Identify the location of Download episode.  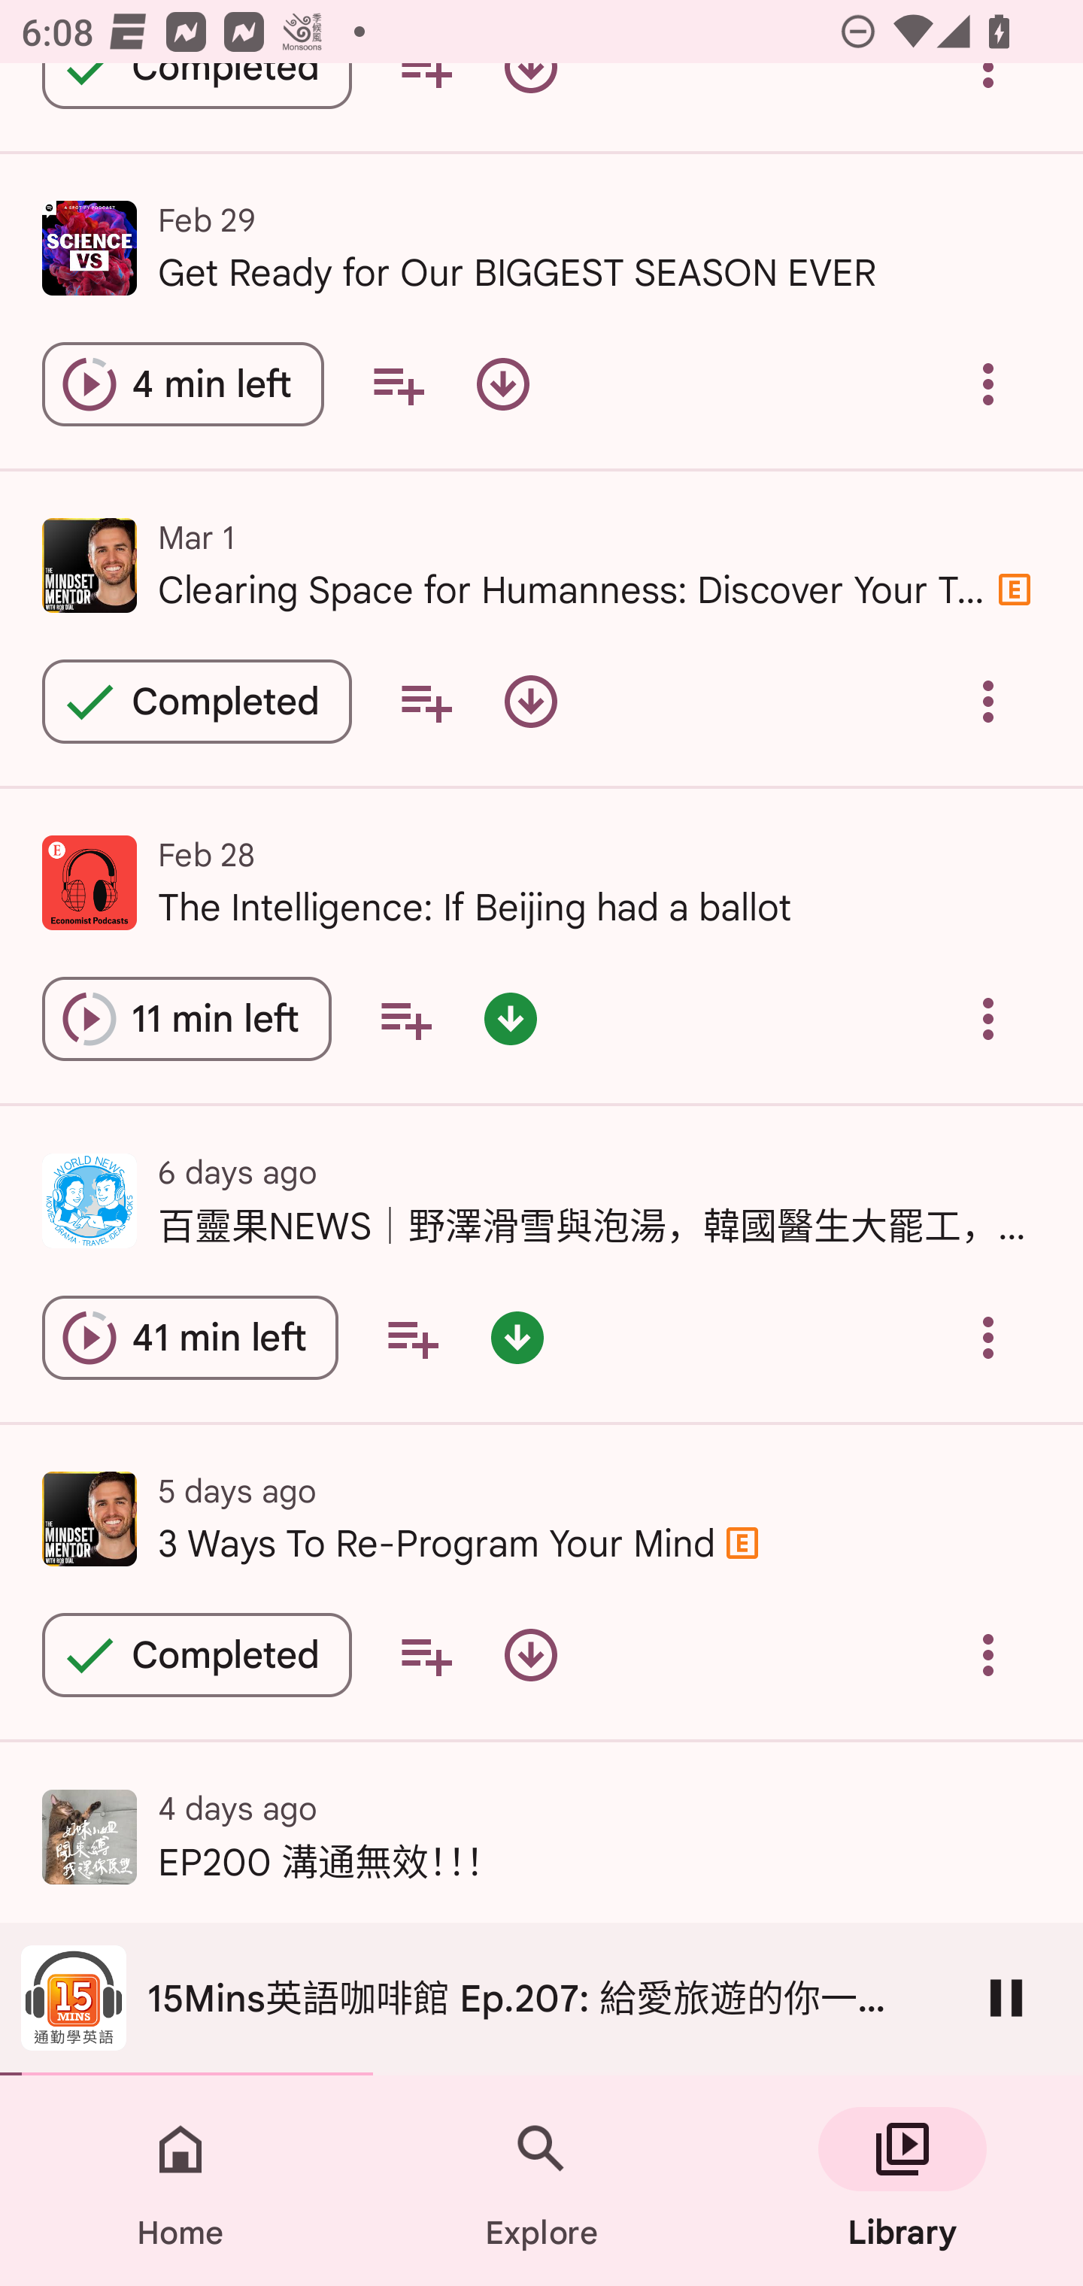
(531, 1654).